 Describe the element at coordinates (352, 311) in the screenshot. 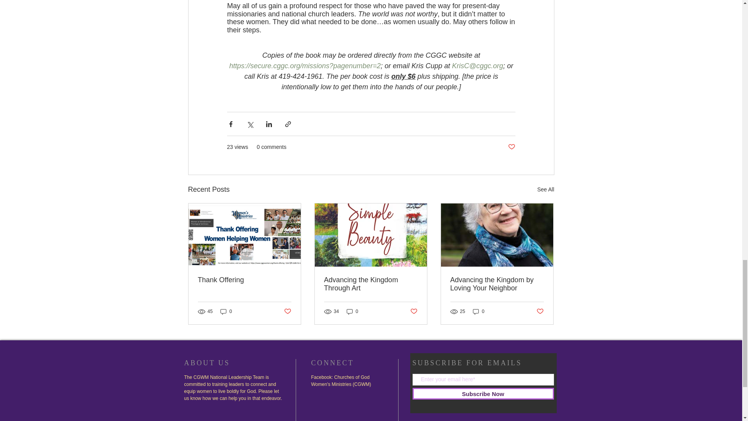

I see `0` at that location.